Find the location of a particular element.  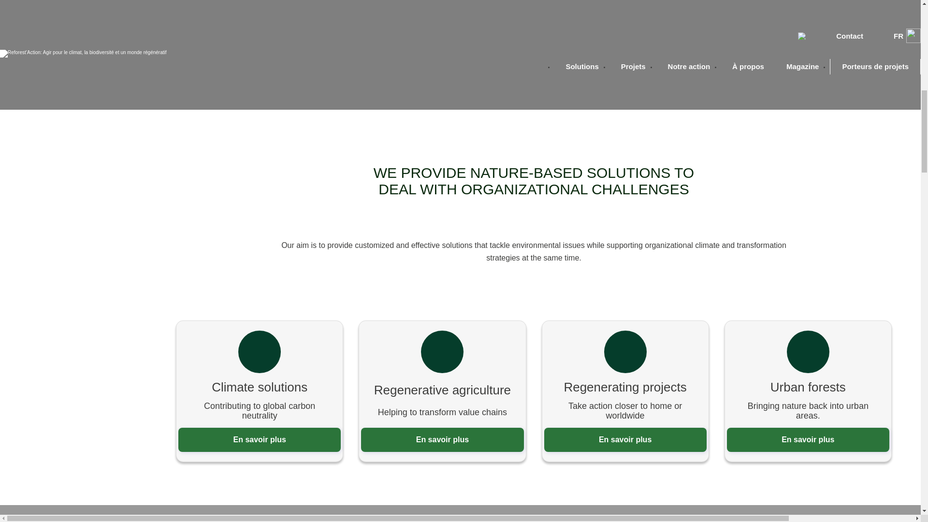

En savoir plus is located at coordinates (259, 440).